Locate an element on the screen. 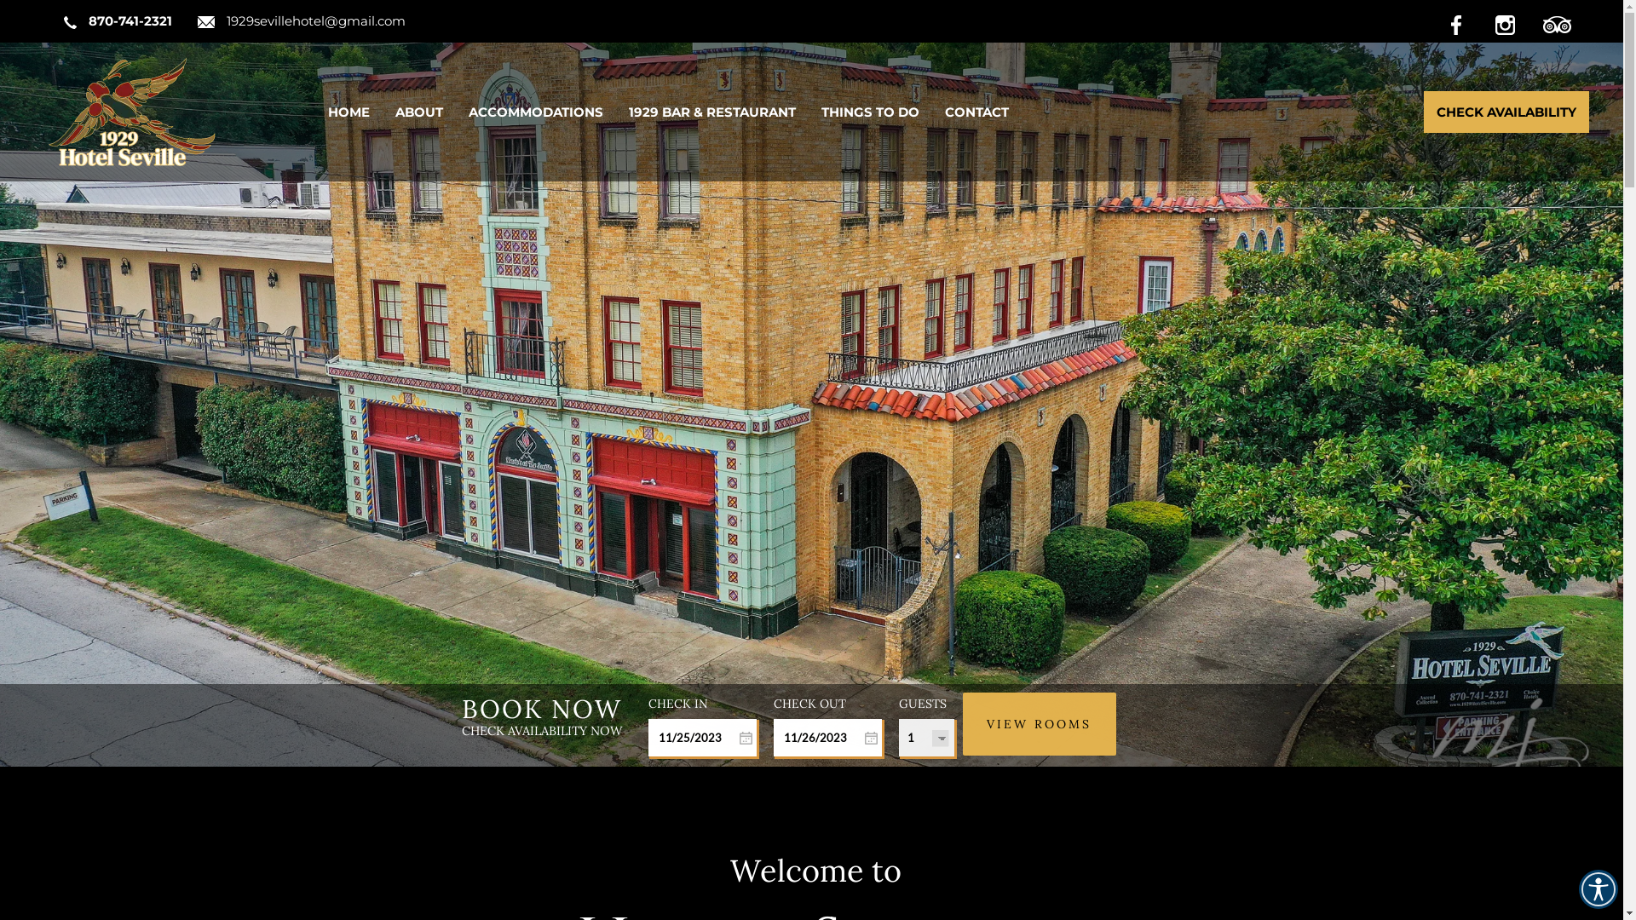  CONTACT is located at coordinates (976, 111).